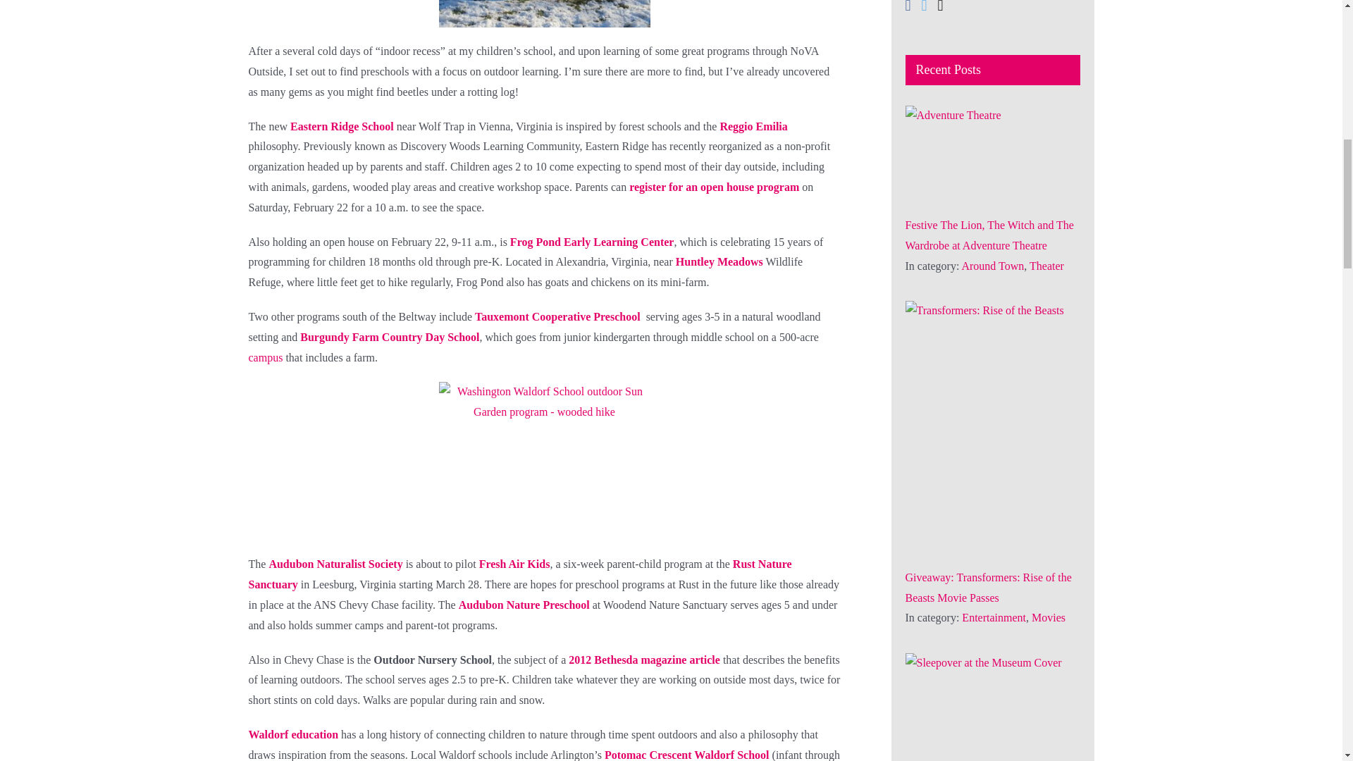  What do you see at coordinates (719, 261) in the screenshot?
I see `Huntley Meadows` at bounding box center [719, 261].